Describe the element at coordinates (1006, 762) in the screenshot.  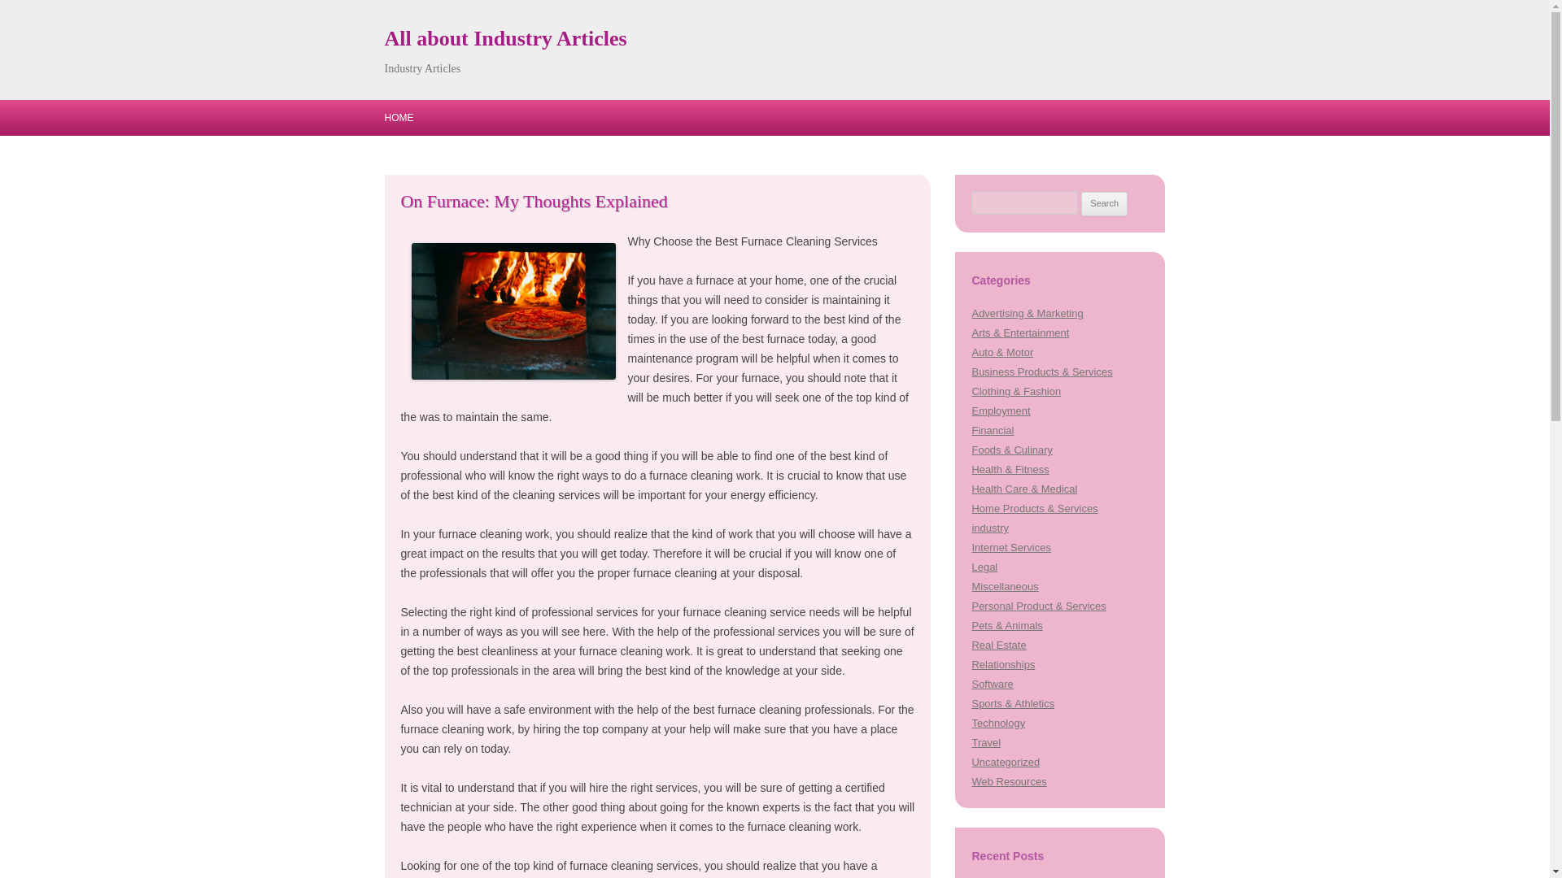
I see `Uncategorized` at that location.